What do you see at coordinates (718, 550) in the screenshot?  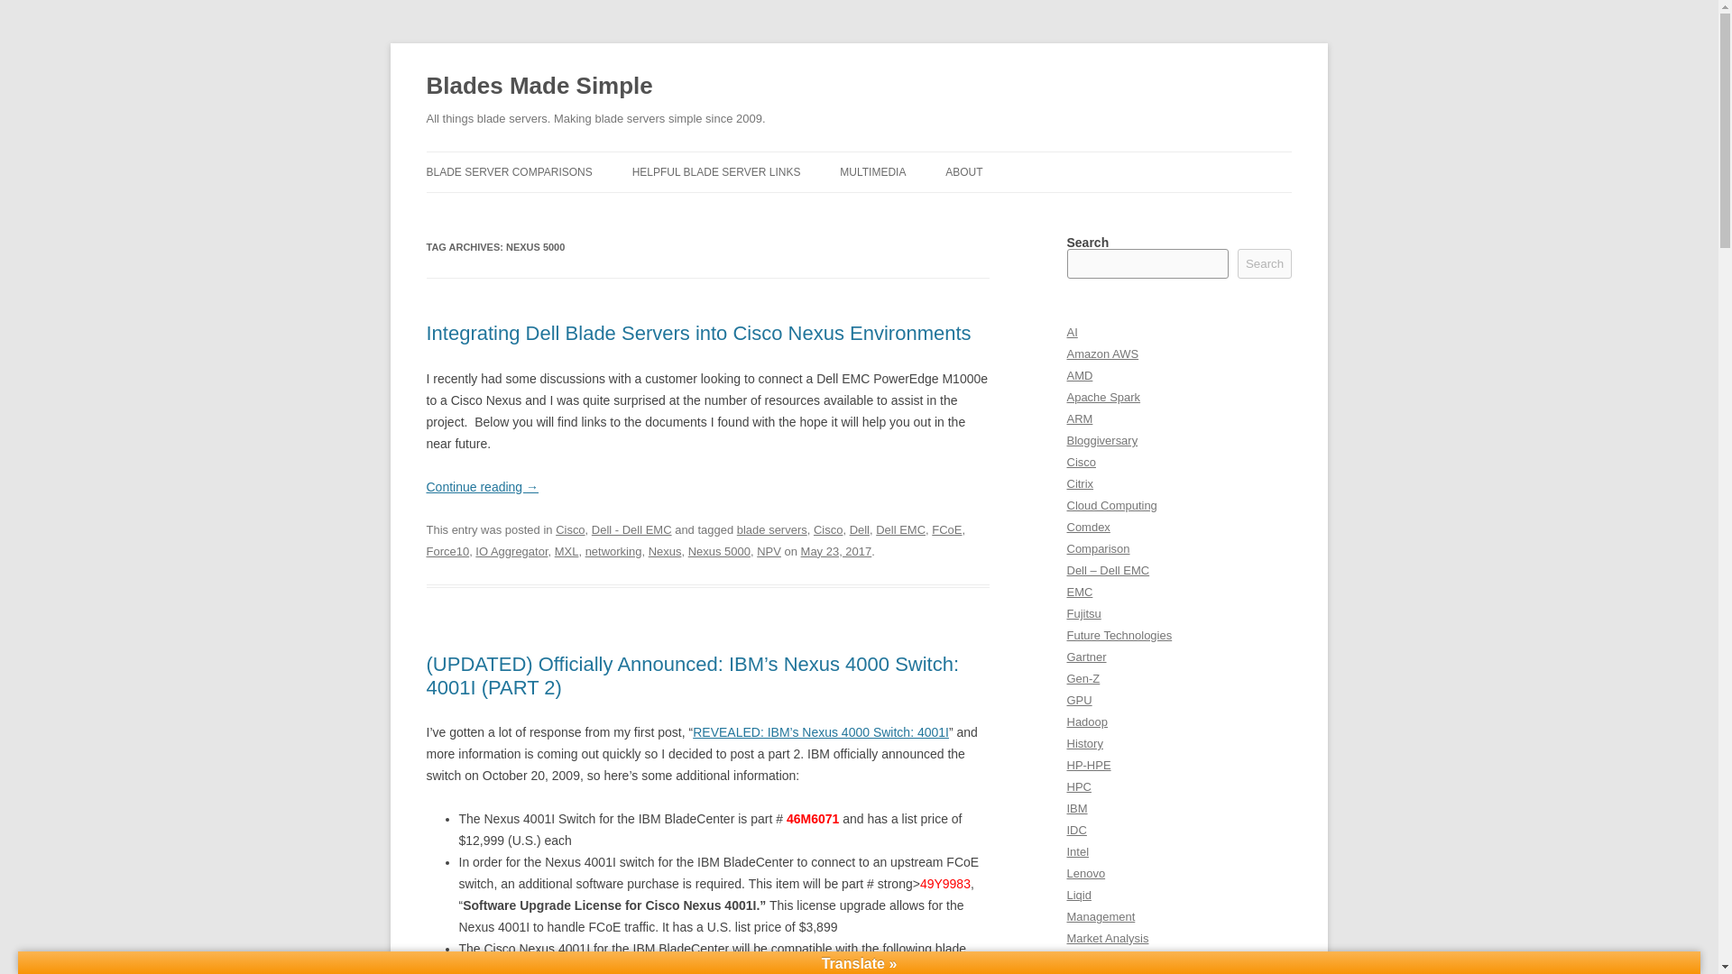 I see `Nexus 5000` at bounding box center [718, 550].